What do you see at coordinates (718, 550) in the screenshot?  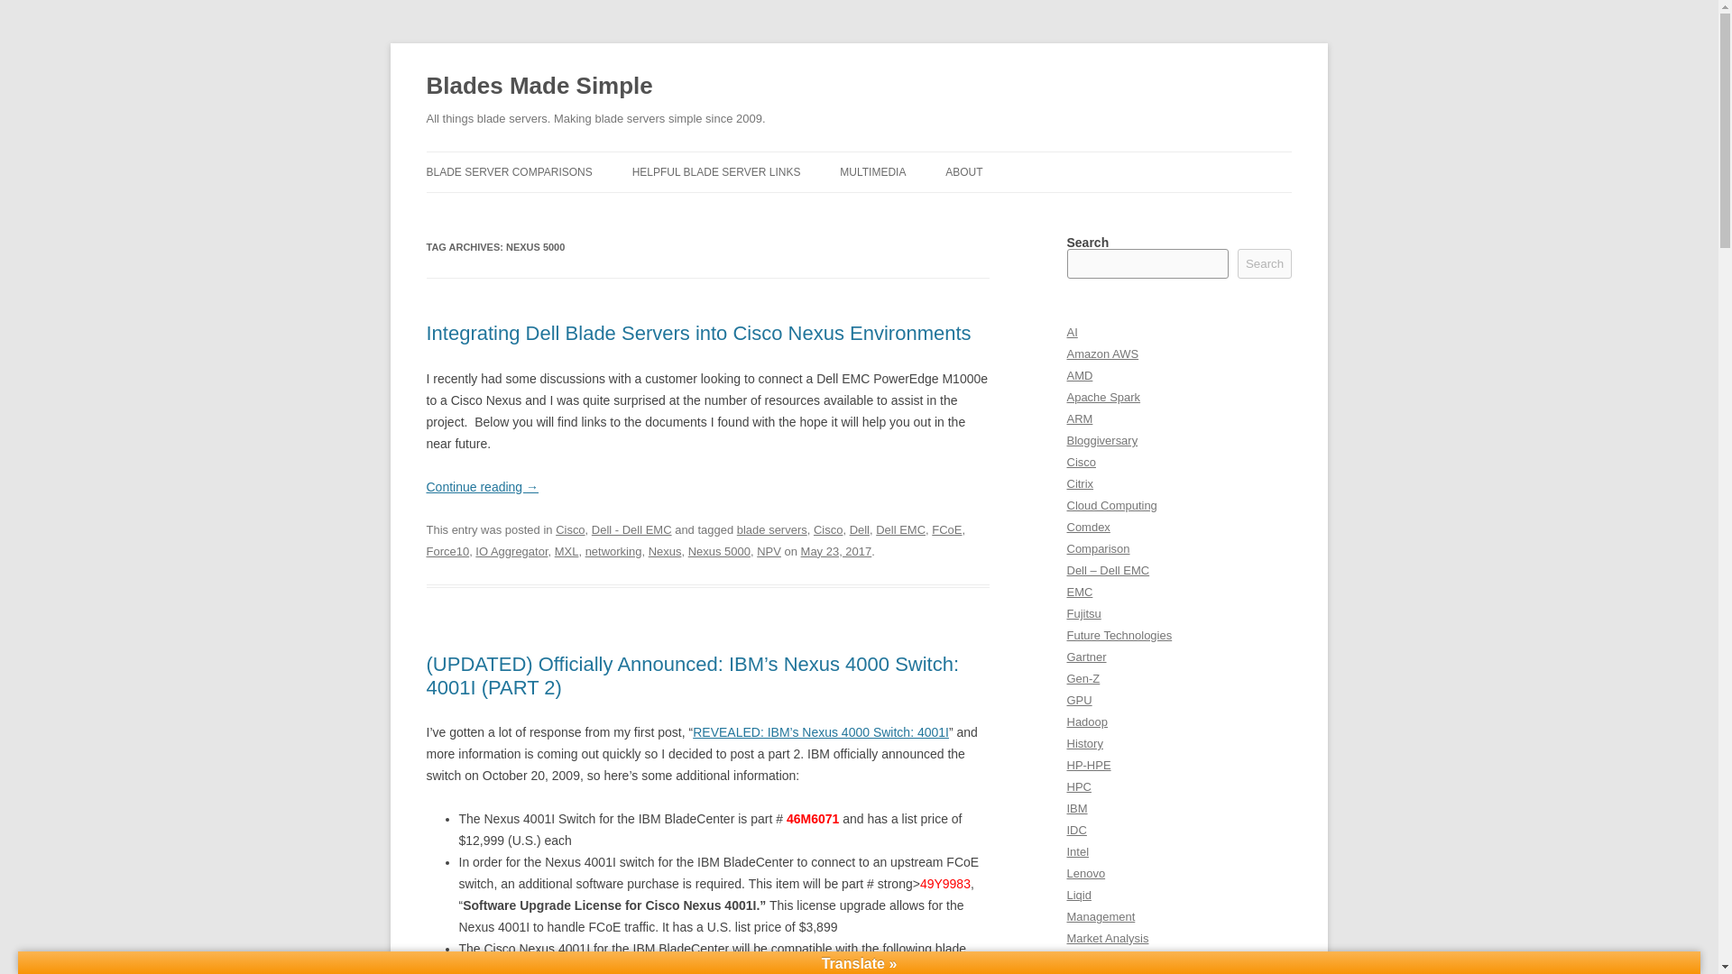 I see `Nexus 5000` at bounding box center [718, 550].